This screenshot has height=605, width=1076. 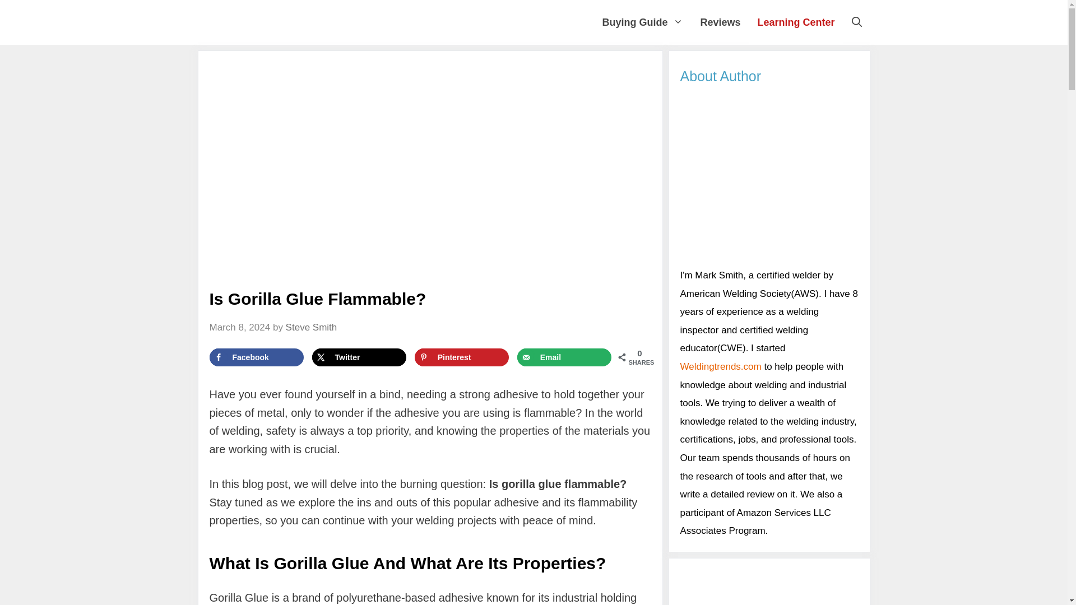 What do you see at coordinates (257, 357) in the screenshot?
I see `Share on Facebook` at bounding box center [257, 357].